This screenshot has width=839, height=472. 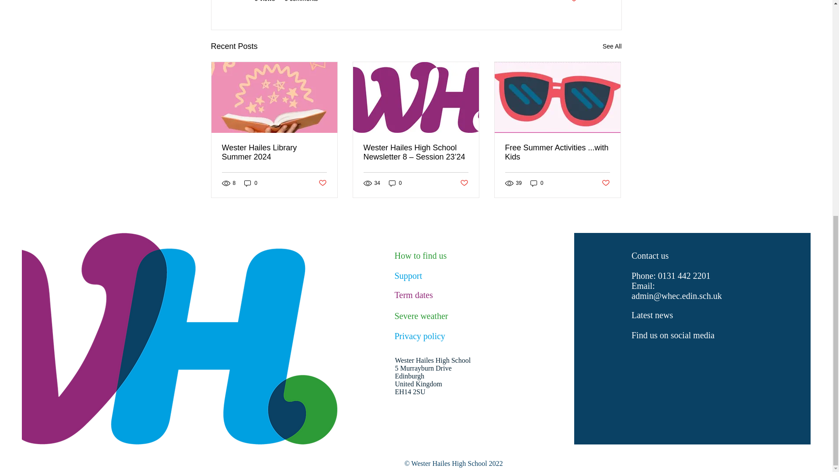 What do you see at coordinates (408, 275) in the screenshot?
I see `Support` at bounding box center [408, 275].